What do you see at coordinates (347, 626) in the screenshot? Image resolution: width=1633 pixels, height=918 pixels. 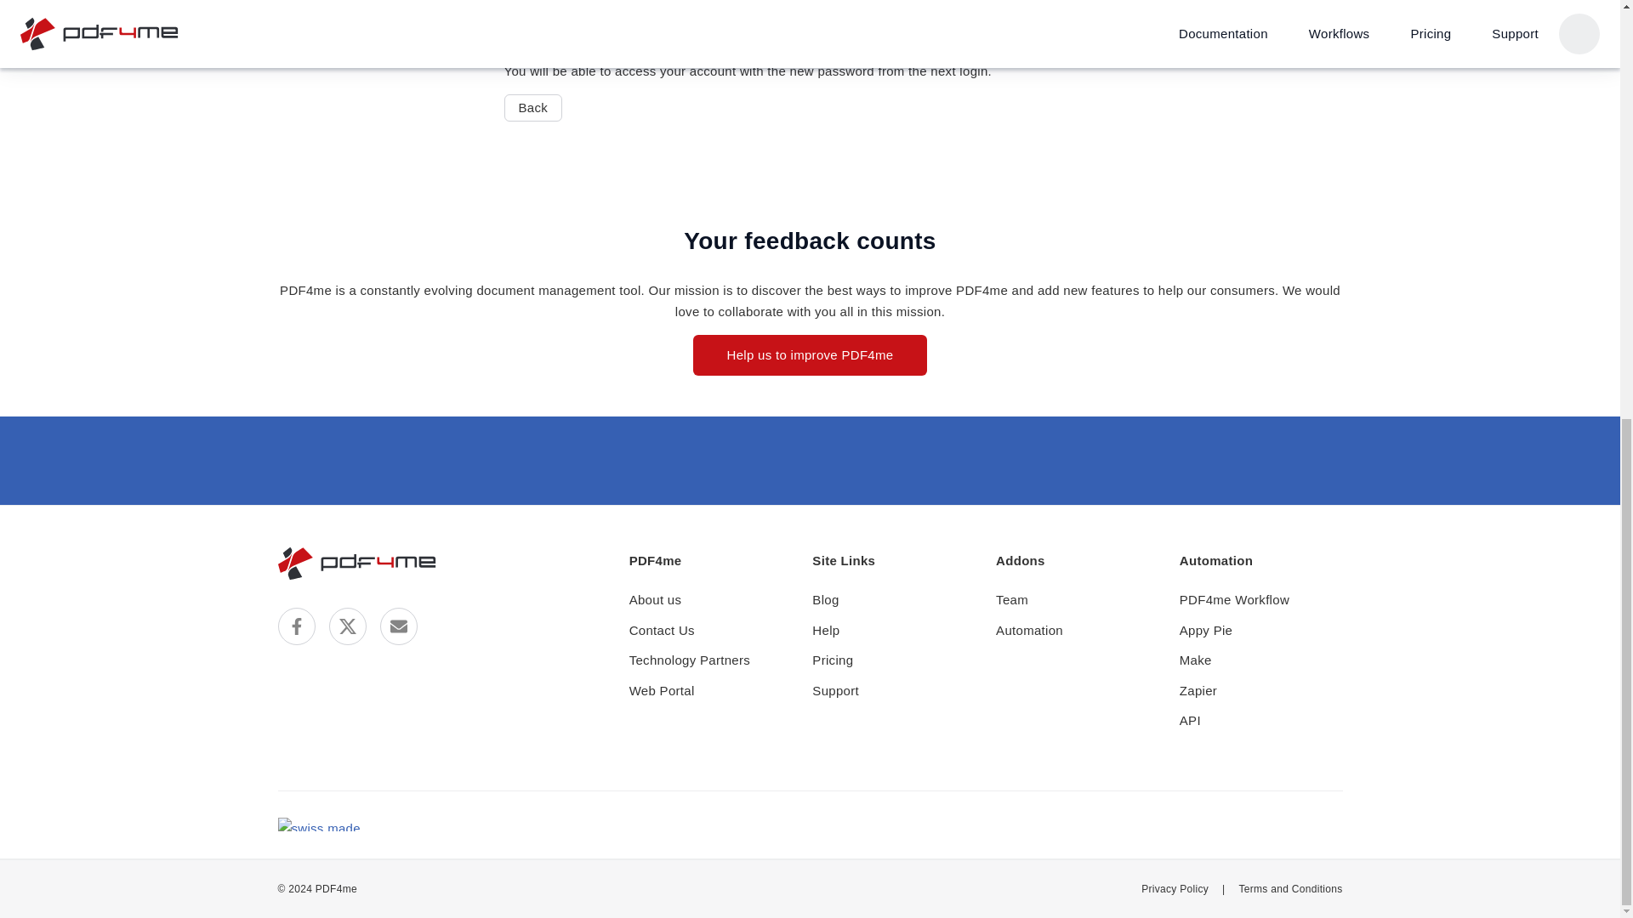 I see `twitter` at bounding box center [347, 626].